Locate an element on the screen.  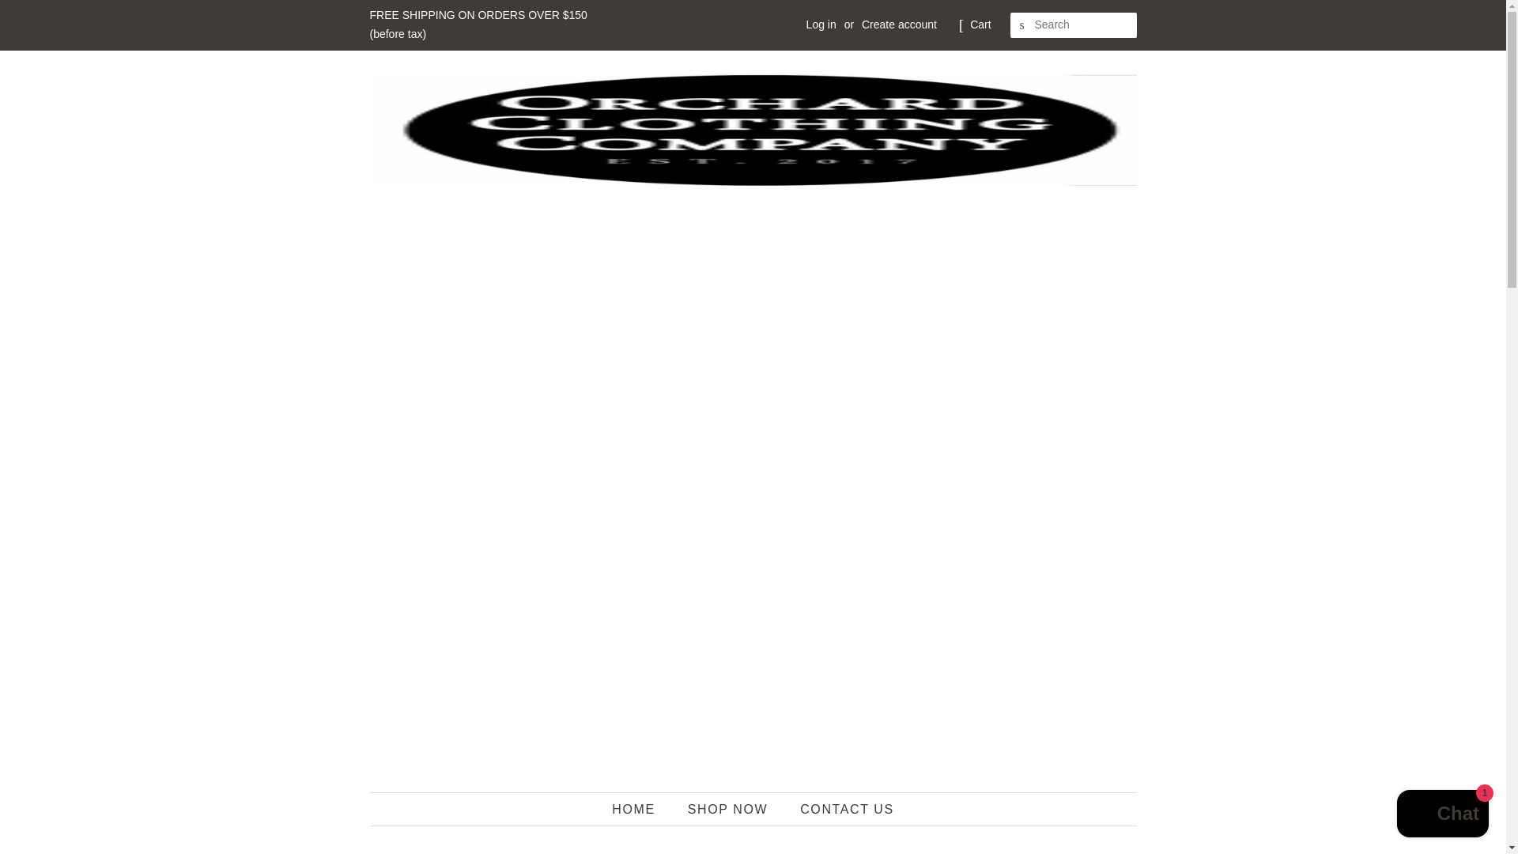
Shopify online store chat is located at coordinates (1442, 815).